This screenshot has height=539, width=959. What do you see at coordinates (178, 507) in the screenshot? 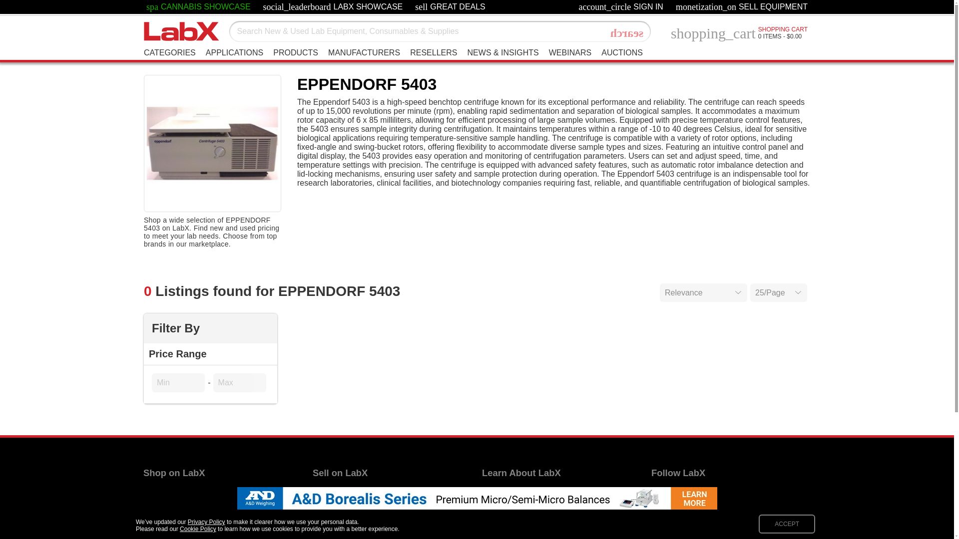
I see `Shop by Product` at bounding box center [178, 507].